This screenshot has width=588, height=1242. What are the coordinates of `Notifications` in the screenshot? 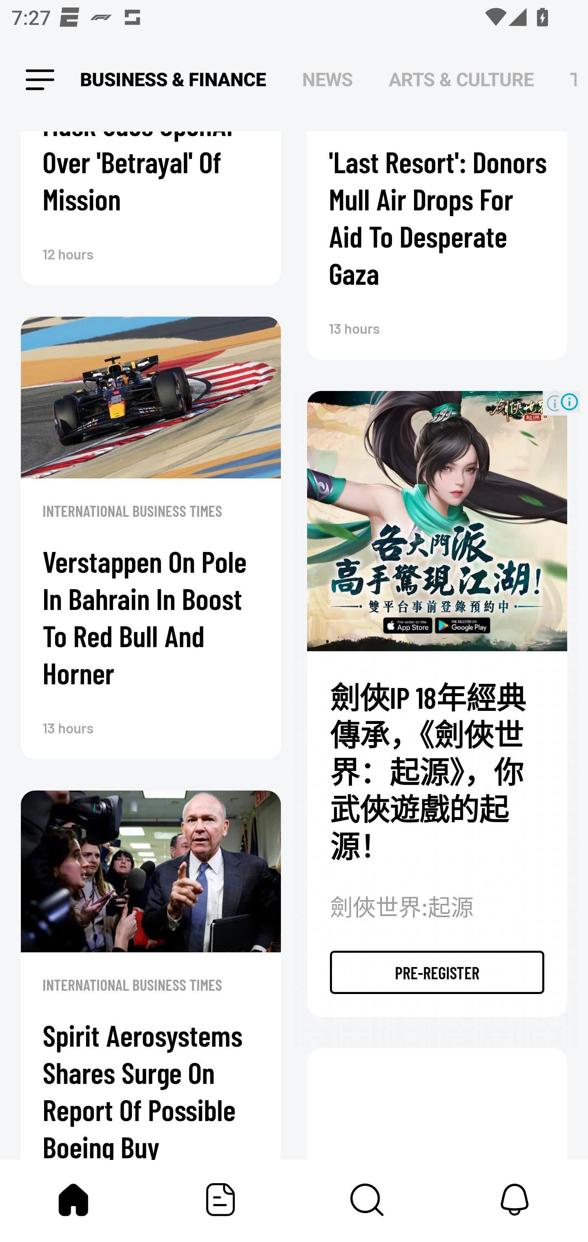 It's located at (514, 1200).